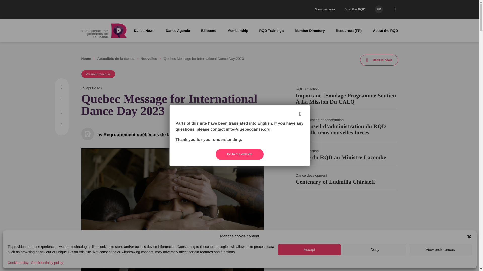 The height and width of the screenshot is (271, 483). Describe the element at coordinates (325, 9) in the screenshot. I see `Member area` at that location.